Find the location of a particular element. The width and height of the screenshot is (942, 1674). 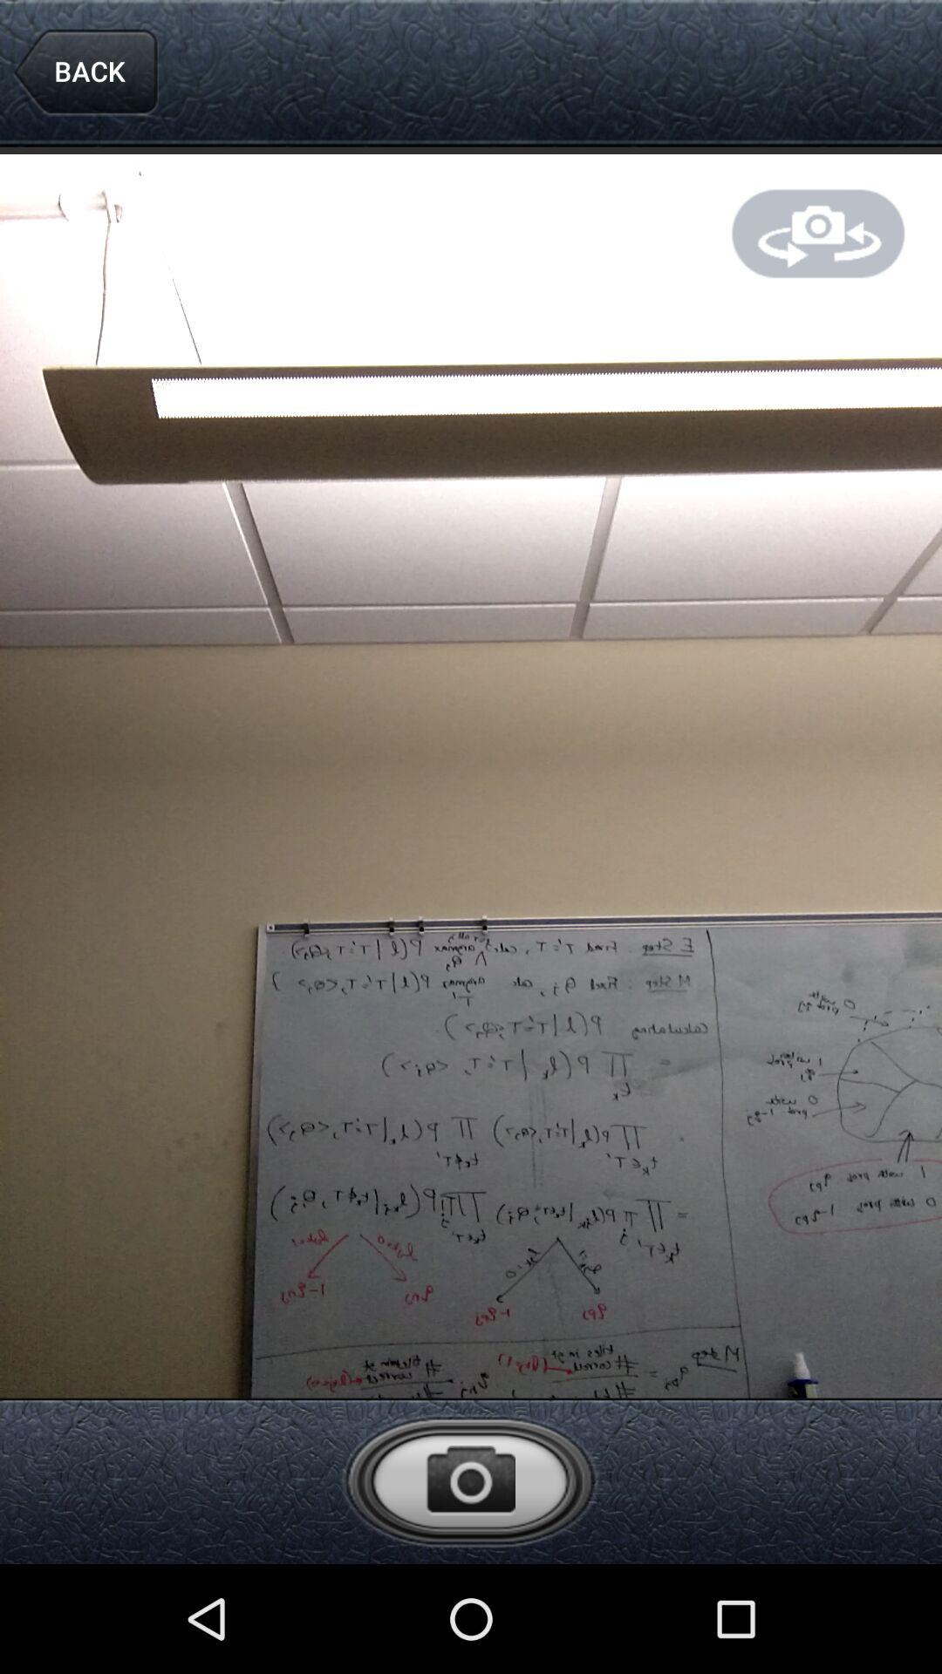

changing camera way is located at coordinates (818, 234).